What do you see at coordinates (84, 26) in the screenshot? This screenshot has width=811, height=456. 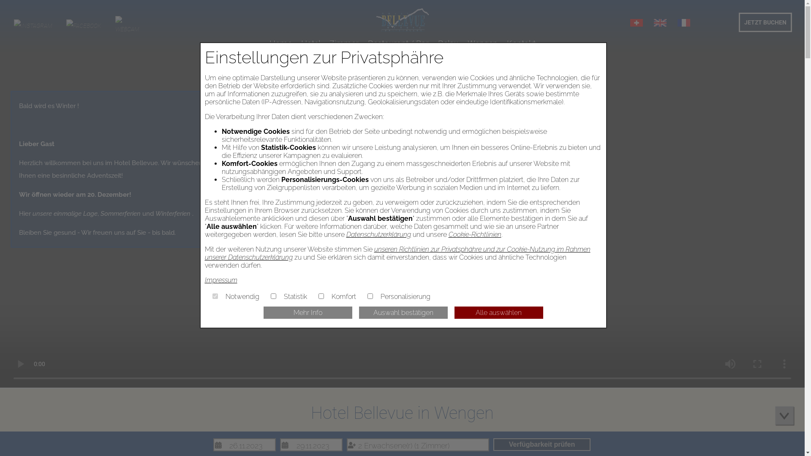 I see `Instagram` at bounding box center [84, 26].